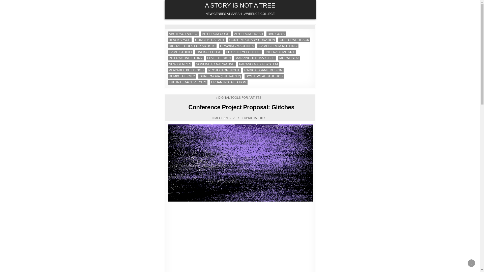 The image size is (484, 272). Describe the element at coordinates (280, 52) in the screenshot. I see `INTERACTIVE ART` at that location.